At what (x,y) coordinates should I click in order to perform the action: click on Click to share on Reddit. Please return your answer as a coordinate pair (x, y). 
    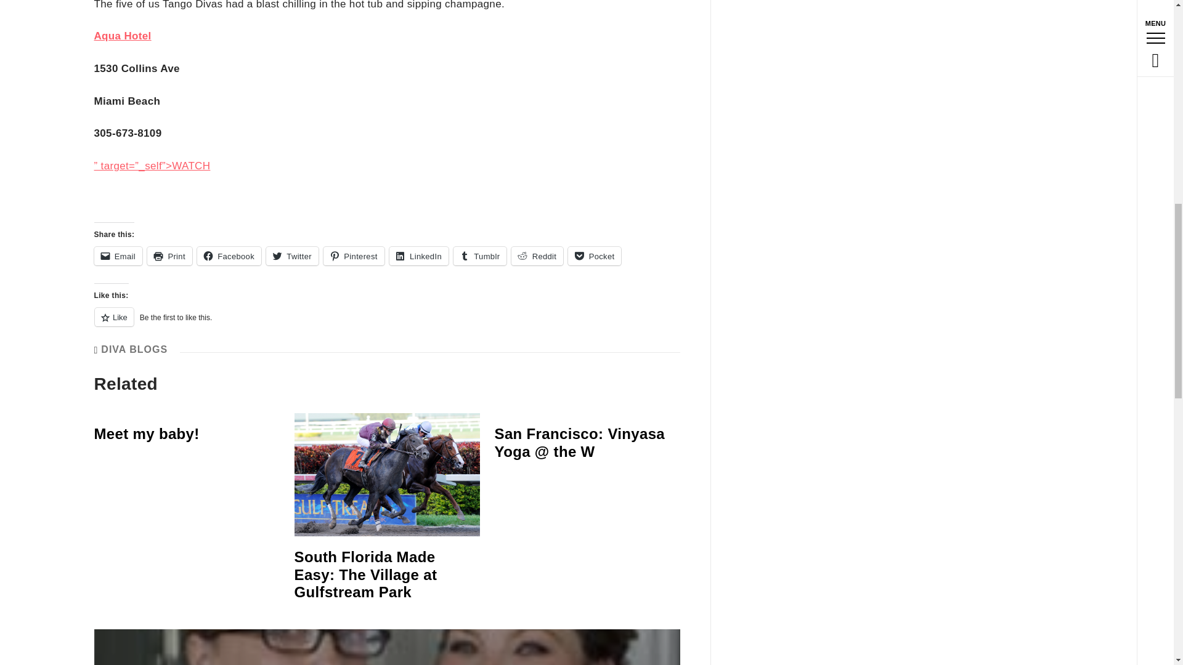
    Looking at the image, I should click on (537, 256).